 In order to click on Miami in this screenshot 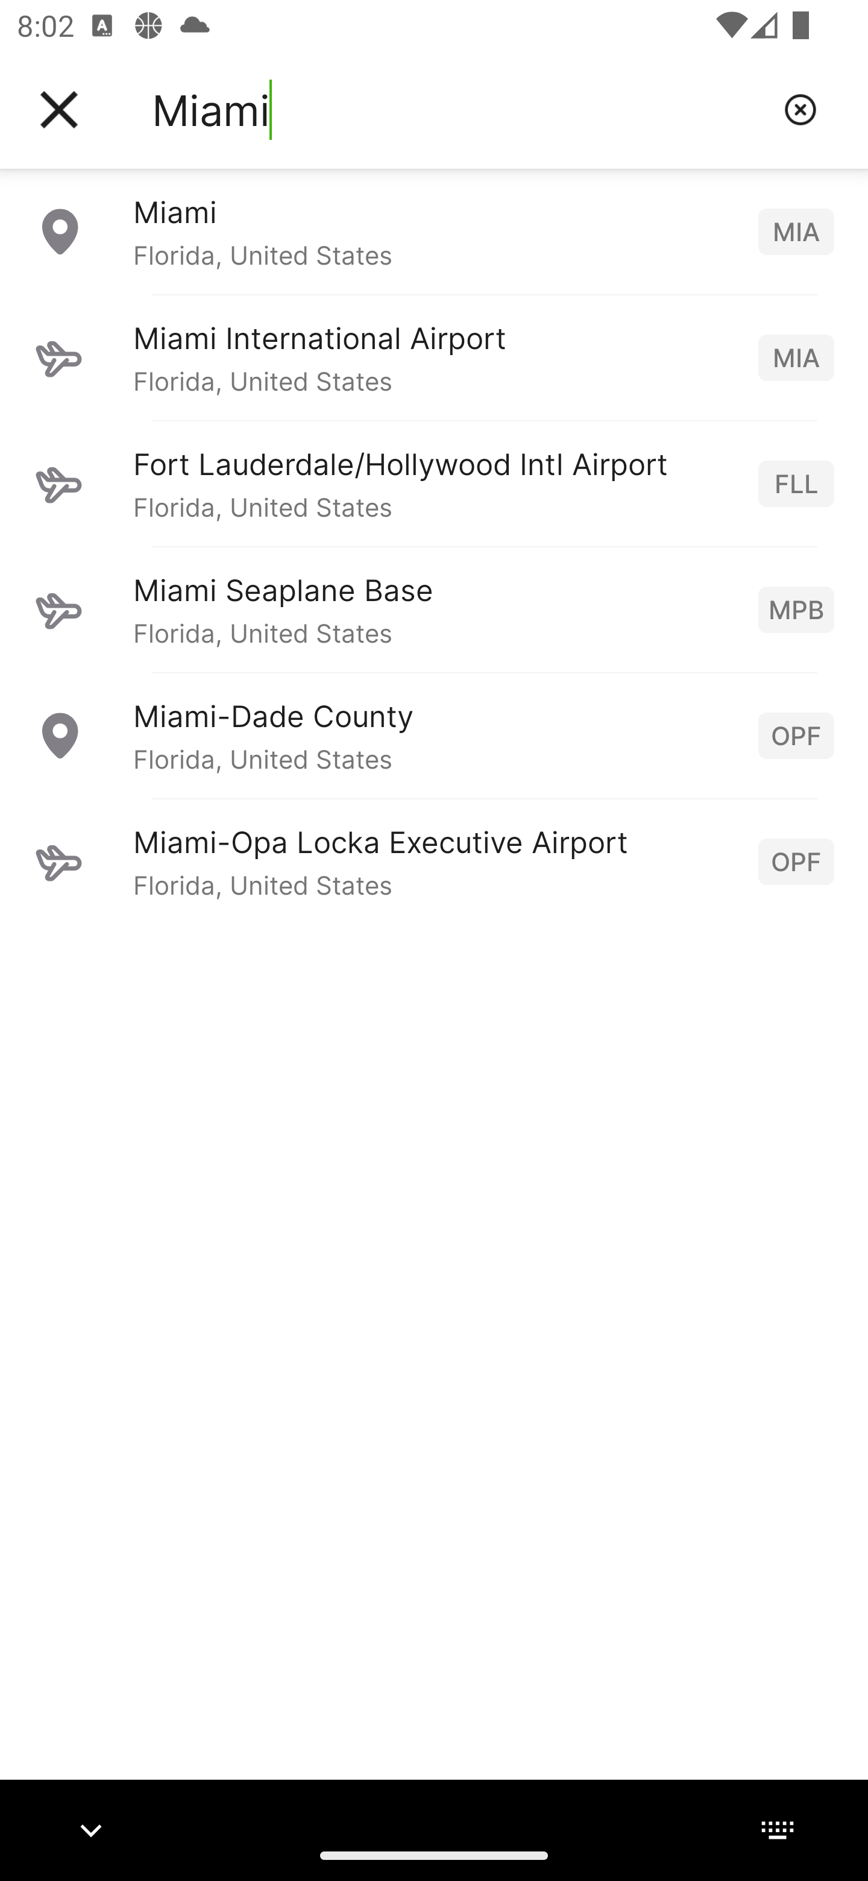, I will do `click(459, 110)`.